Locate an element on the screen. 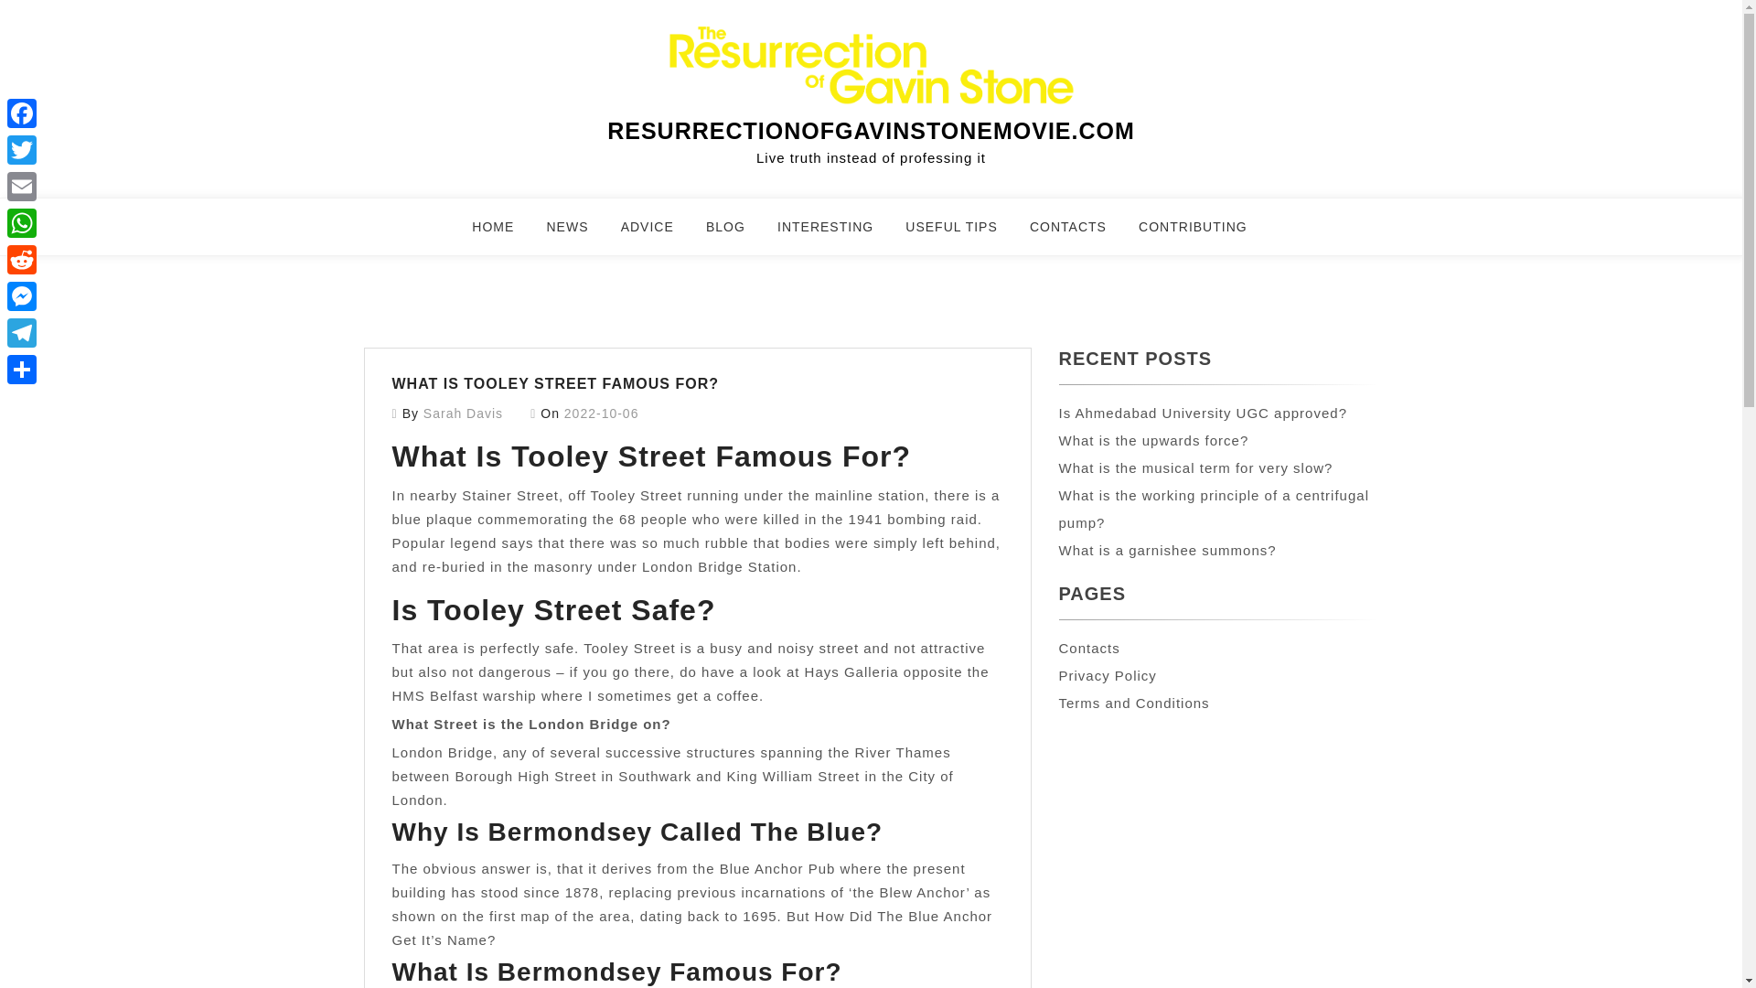  What is the musical term for very slow? is located at coordinates (1195, 467).